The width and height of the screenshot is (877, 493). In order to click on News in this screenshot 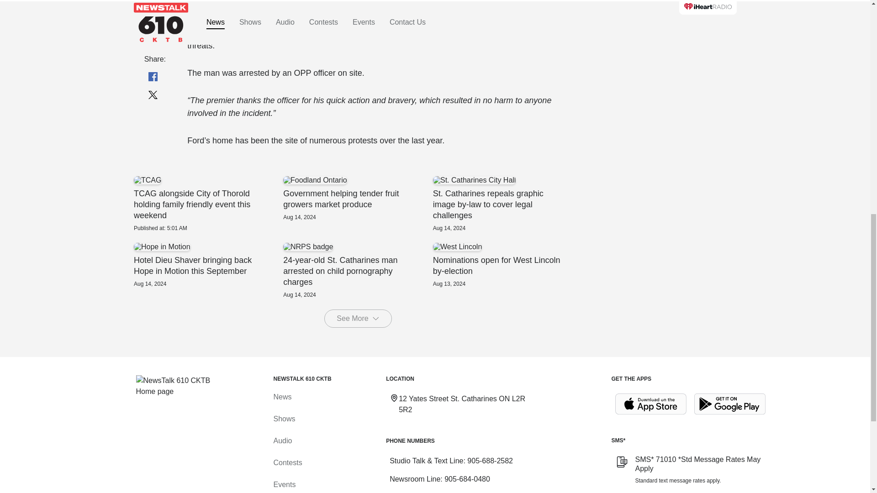, I will do `click(282, 397)`.